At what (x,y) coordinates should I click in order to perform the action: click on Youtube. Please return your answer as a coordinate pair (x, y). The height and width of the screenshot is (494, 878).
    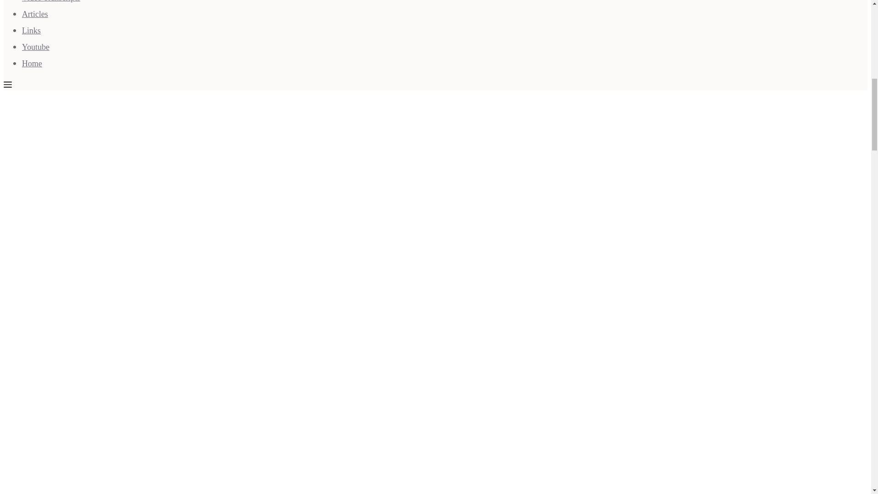
    Looking at the image, I should click on (36, 47).